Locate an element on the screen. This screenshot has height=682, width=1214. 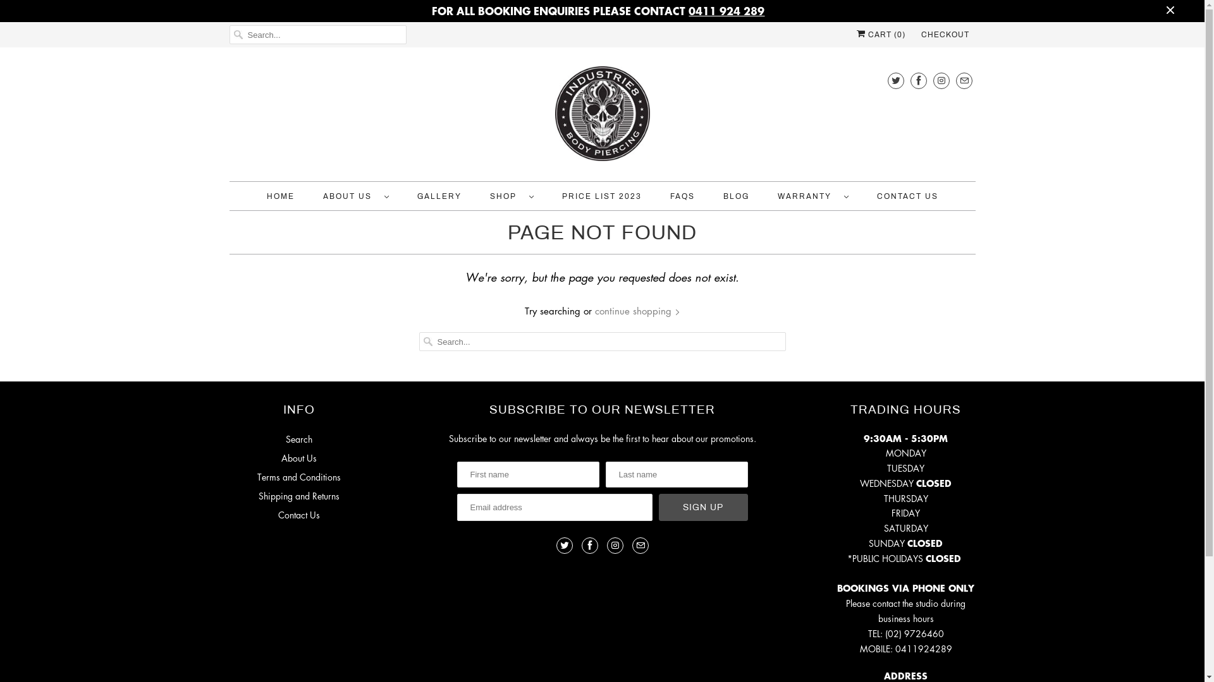
Terms and Conditions is located at coordinates (298, 477).